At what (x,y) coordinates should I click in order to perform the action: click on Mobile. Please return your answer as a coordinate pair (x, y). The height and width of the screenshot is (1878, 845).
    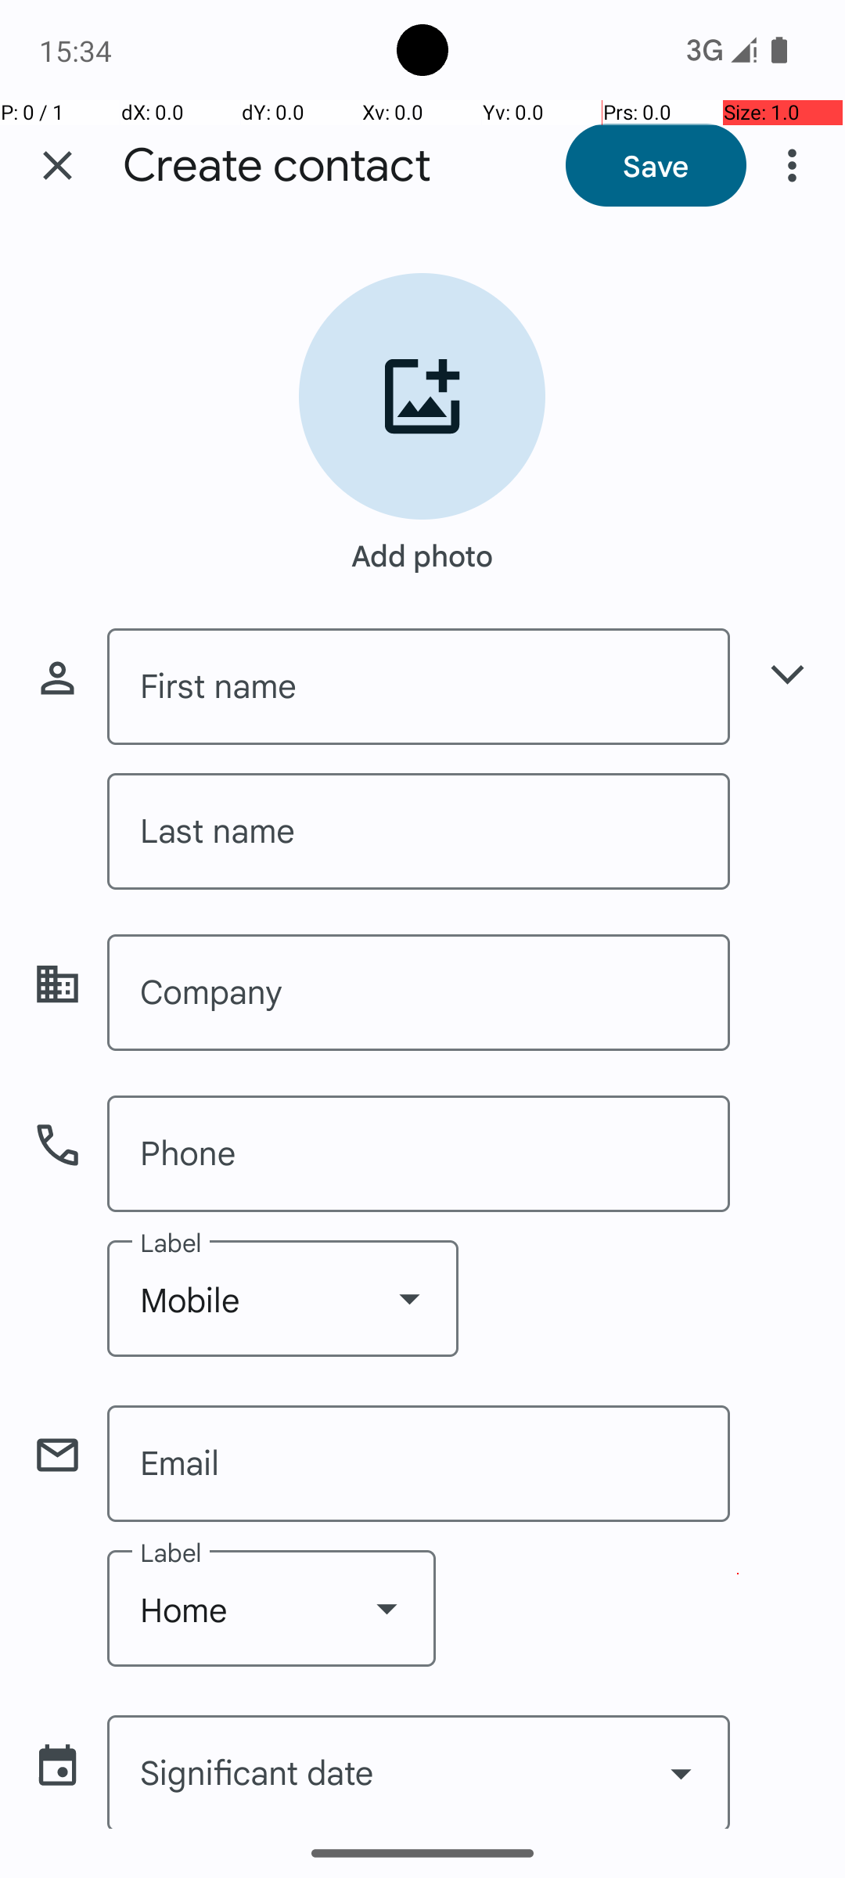
    Looking at the image, I should click on (283, 1299).